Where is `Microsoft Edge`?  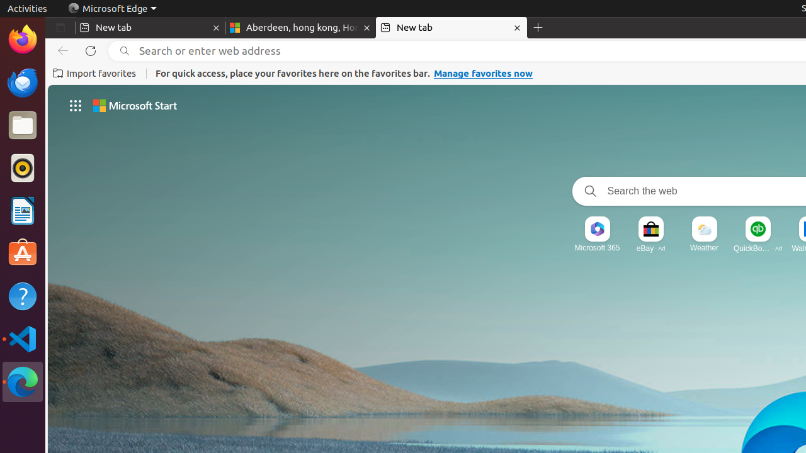 Microsoft Edge is located at coordinates (112, 9).